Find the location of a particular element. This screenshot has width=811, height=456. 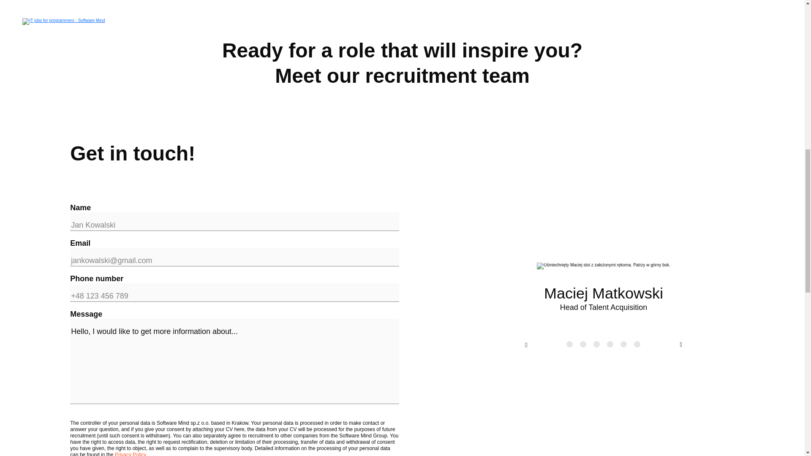

Privacy policy is located at coordinates (116, 75).